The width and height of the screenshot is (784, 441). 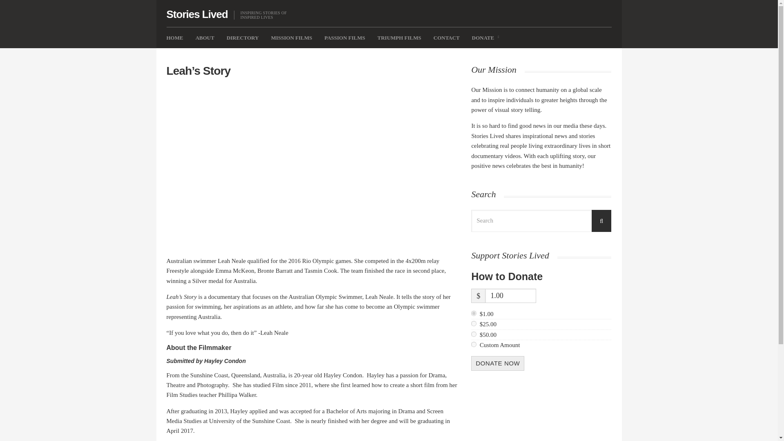 What do you see at coordinates (197, 14) in the screenshot?
I see `Stories Lived` at bounding box center [197, 14].